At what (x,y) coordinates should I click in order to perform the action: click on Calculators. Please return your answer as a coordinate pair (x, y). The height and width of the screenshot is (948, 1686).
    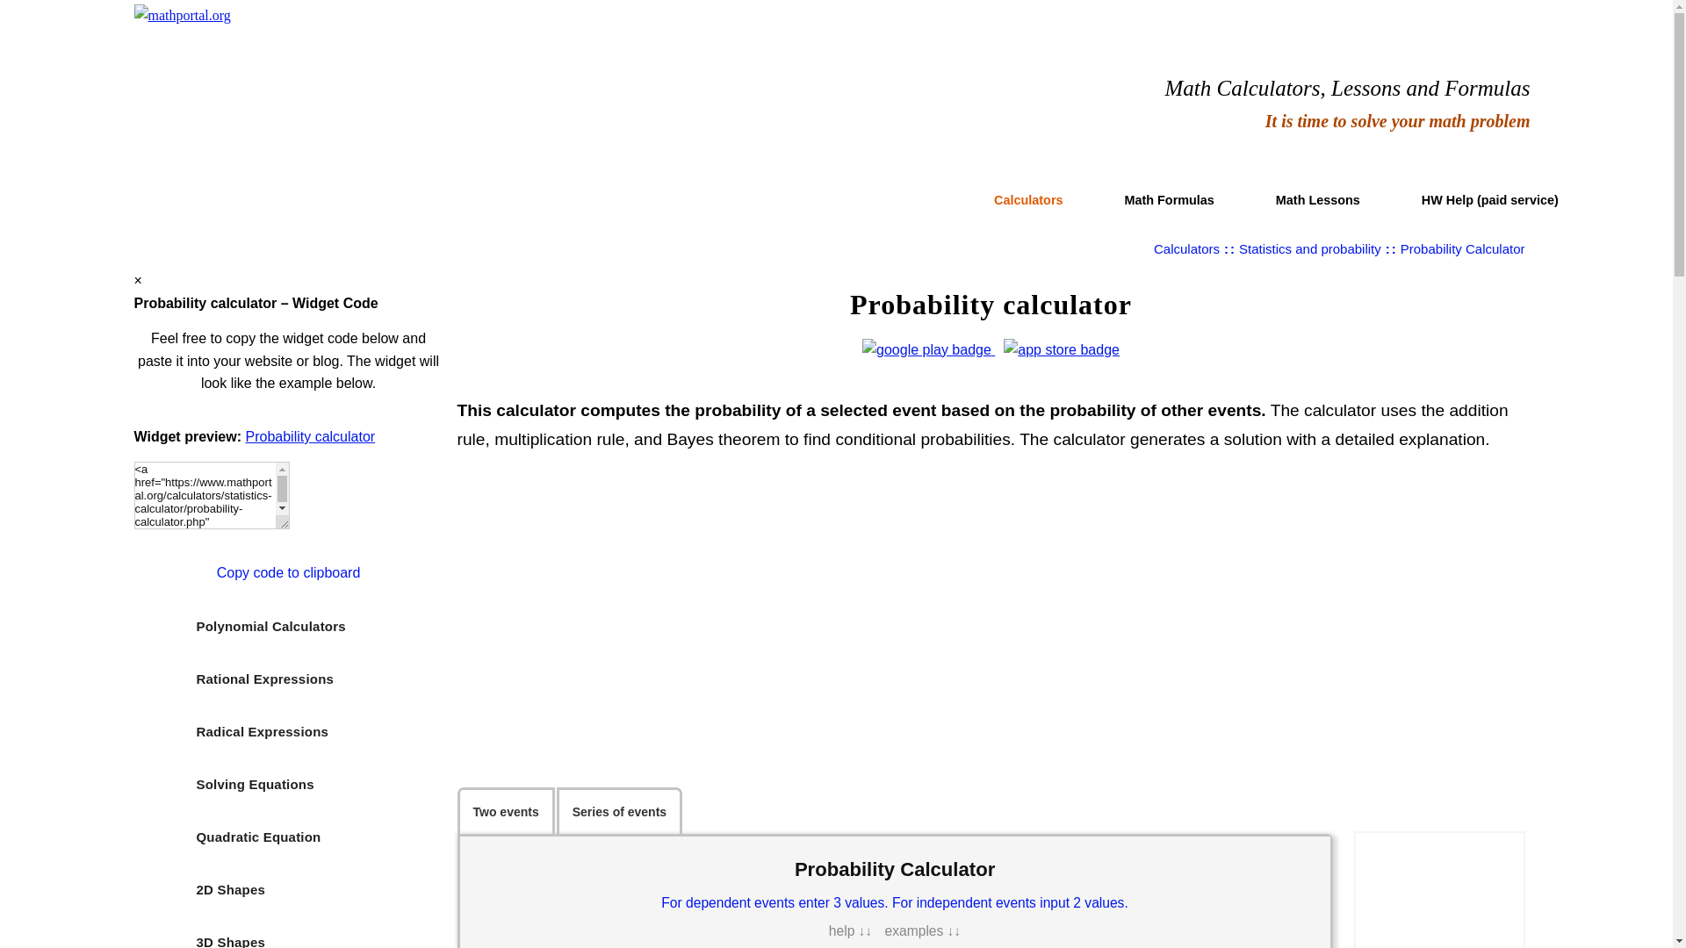
    Looking at the image, I should click on (1027, 198).